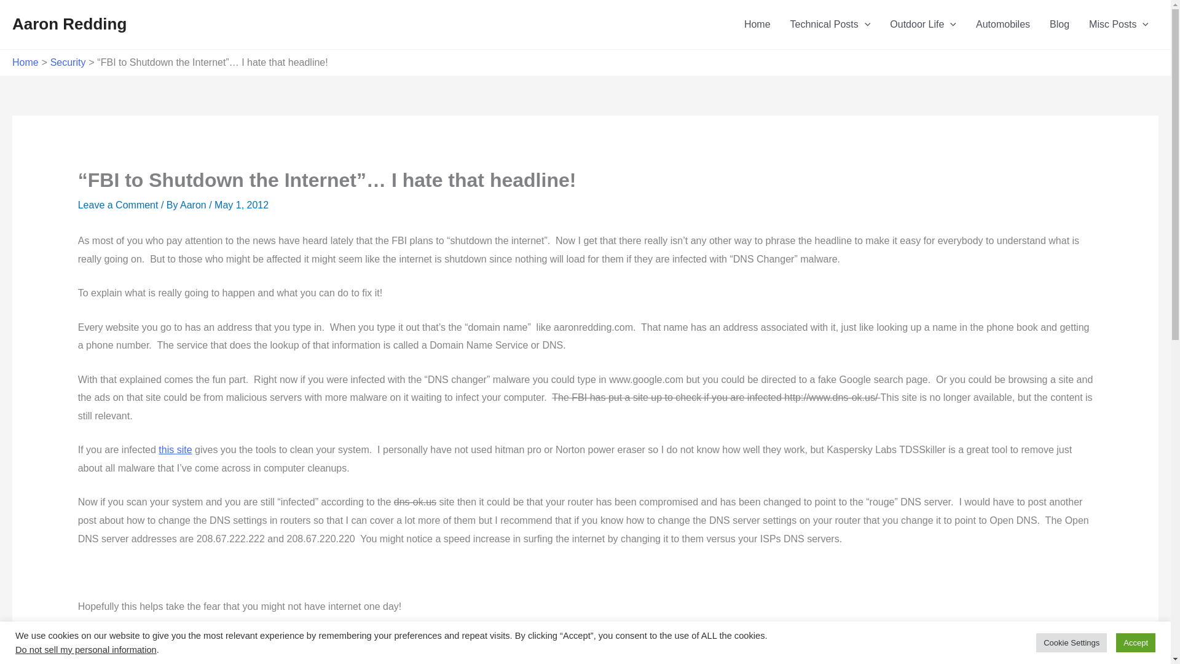 The width and height of the screenshot is (1180, 664). I want to click on Home, so click(757, 25).